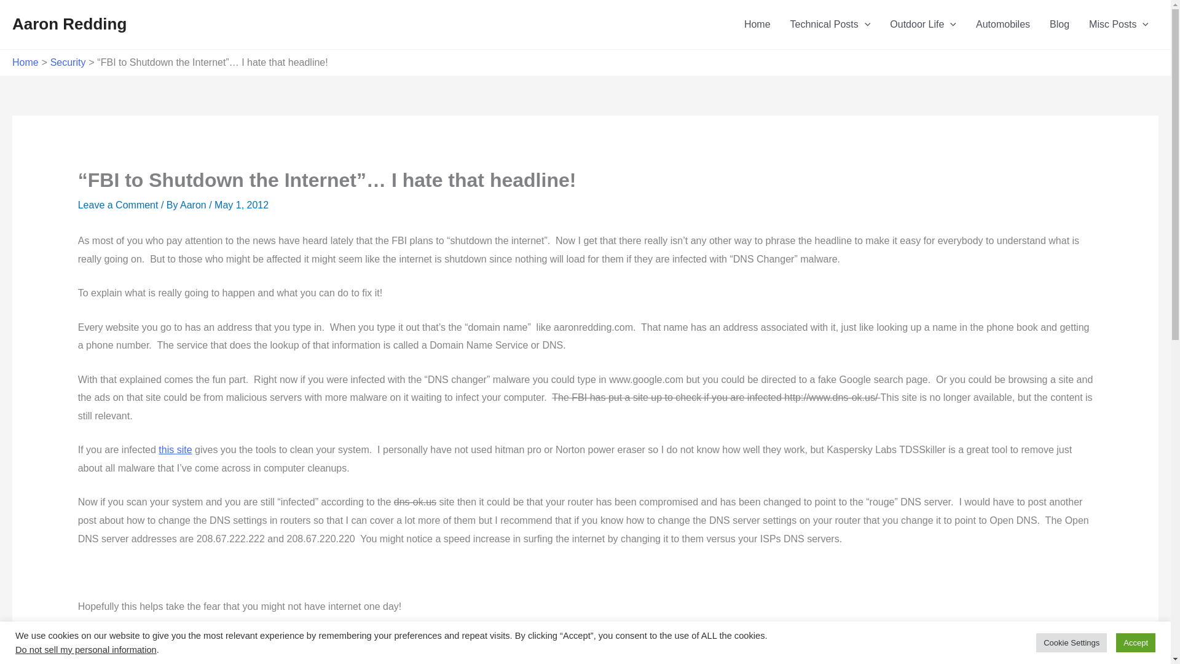 The width and height of the screenshot is (1180, 664). I want to click on Home, so click(757, 25).